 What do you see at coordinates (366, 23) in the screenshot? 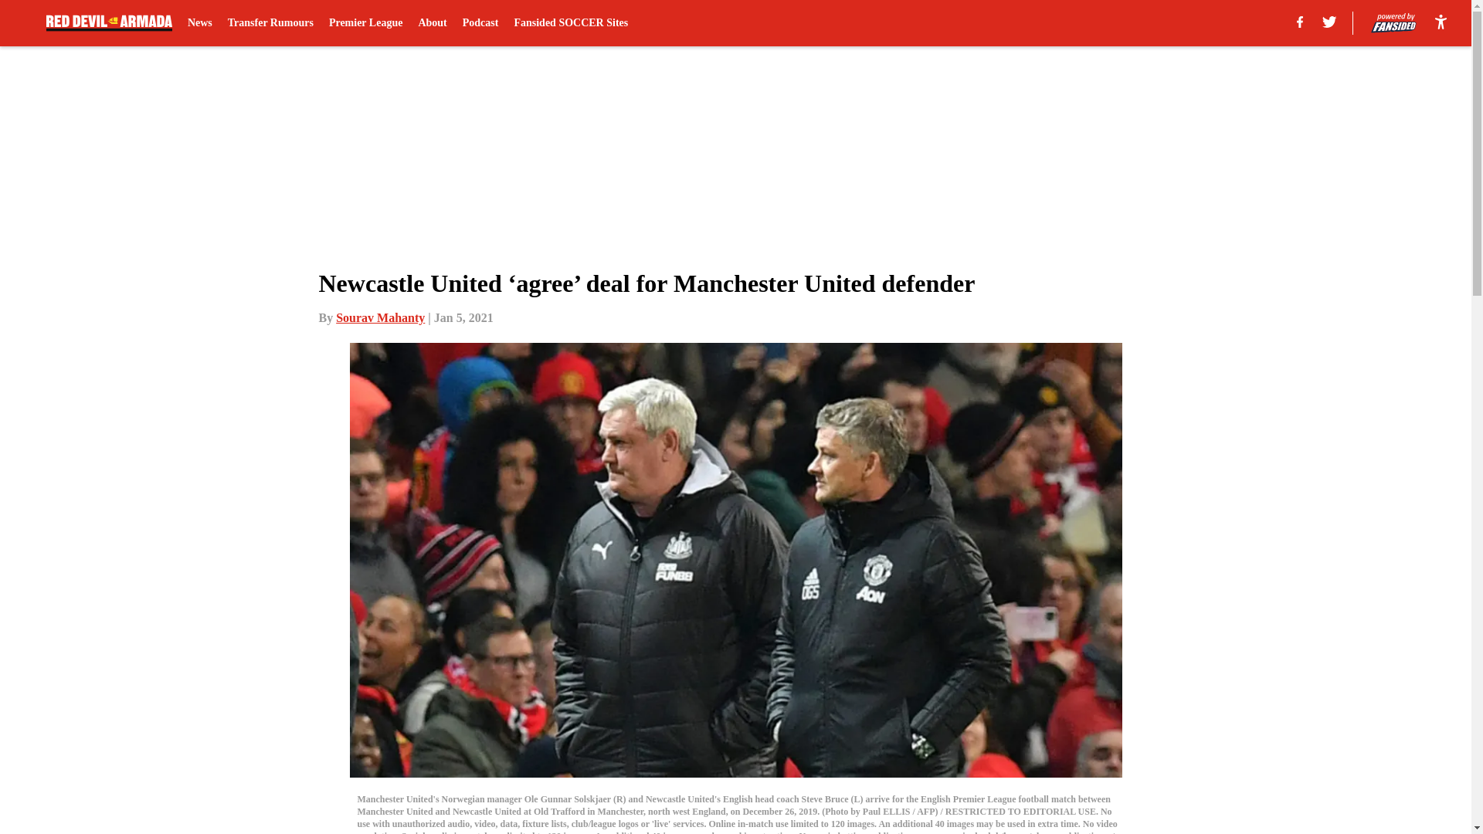
I see `Premier League` at bounding box center [366, 23].